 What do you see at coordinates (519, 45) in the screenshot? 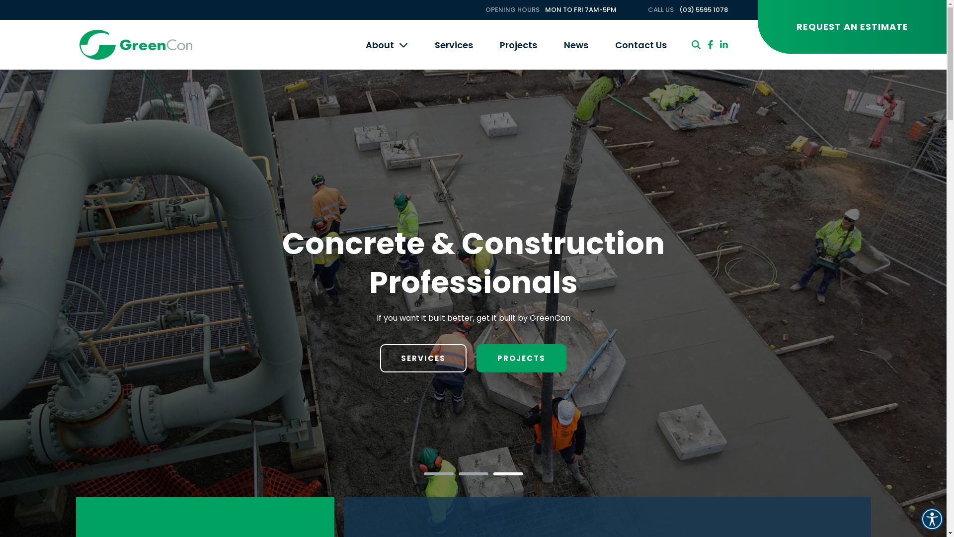
I see `Projects` at bounding box center [519, 45].